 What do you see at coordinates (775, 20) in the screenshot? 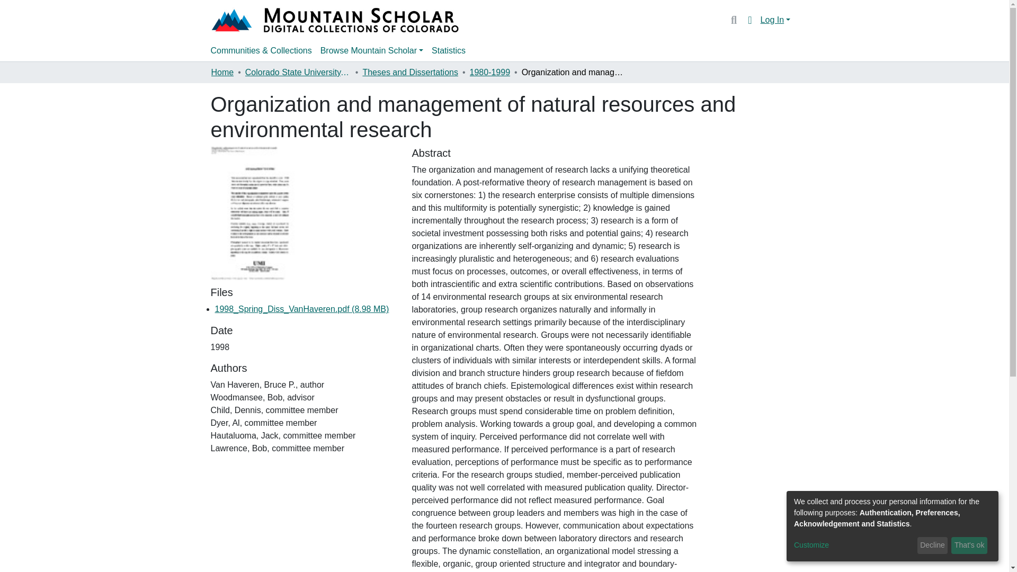
I see `Log In` at bounding box center [775, 20].